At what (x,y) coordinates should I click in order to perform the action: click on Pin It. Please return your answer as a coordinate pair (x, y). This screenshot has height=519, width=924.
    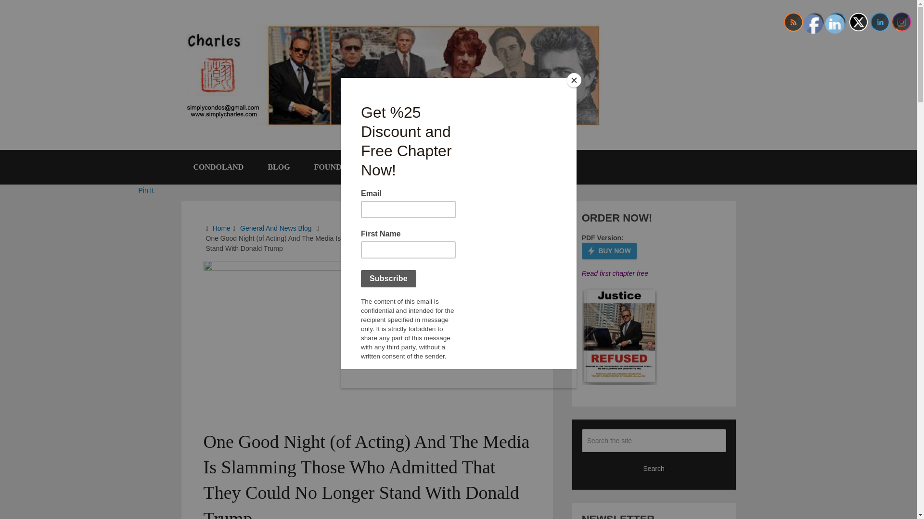
    Looking at the image, I should click on (146, 190).